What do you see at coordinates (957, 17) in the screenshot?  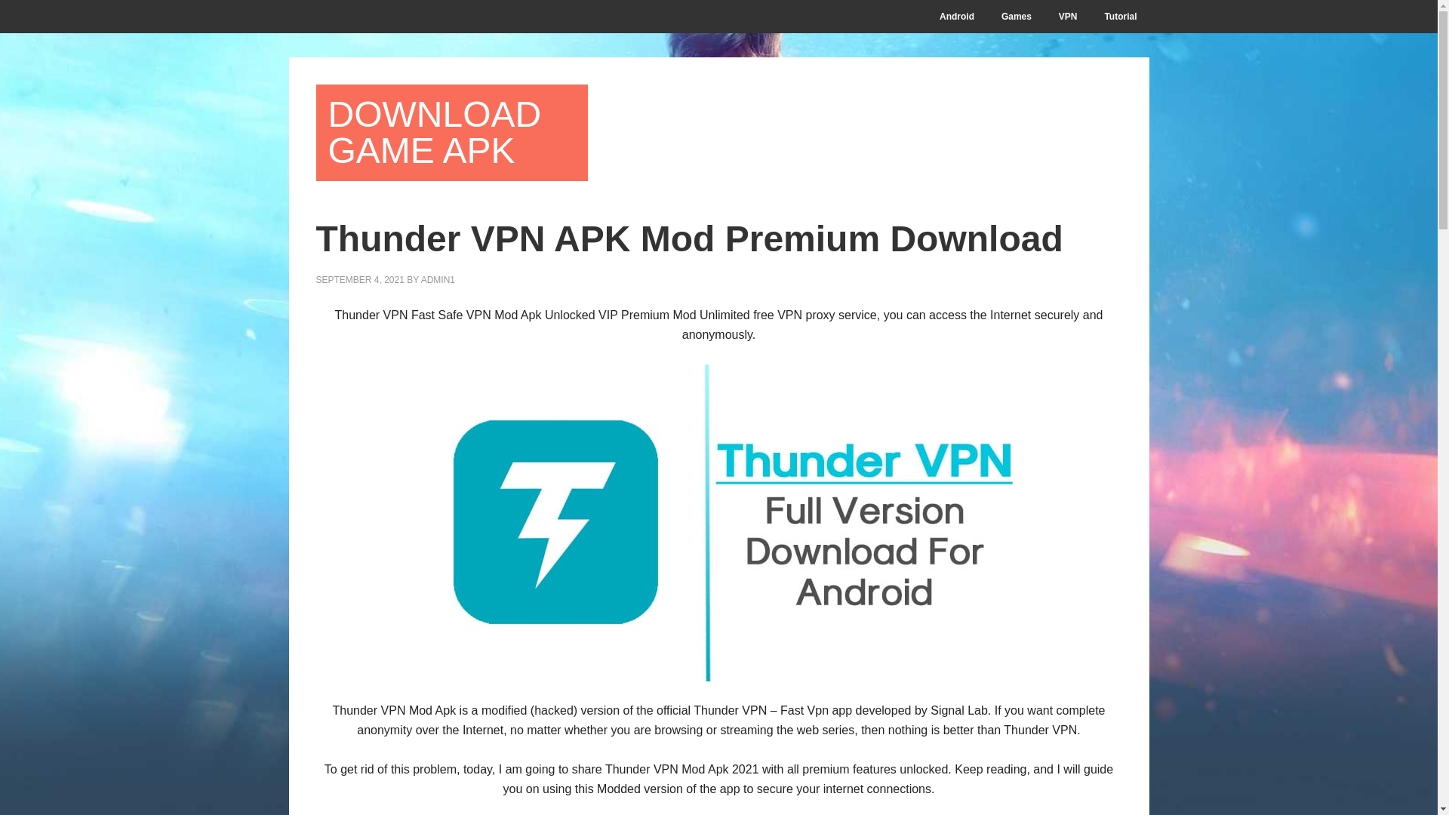 I see `Android` at bounding box center [957, 17].